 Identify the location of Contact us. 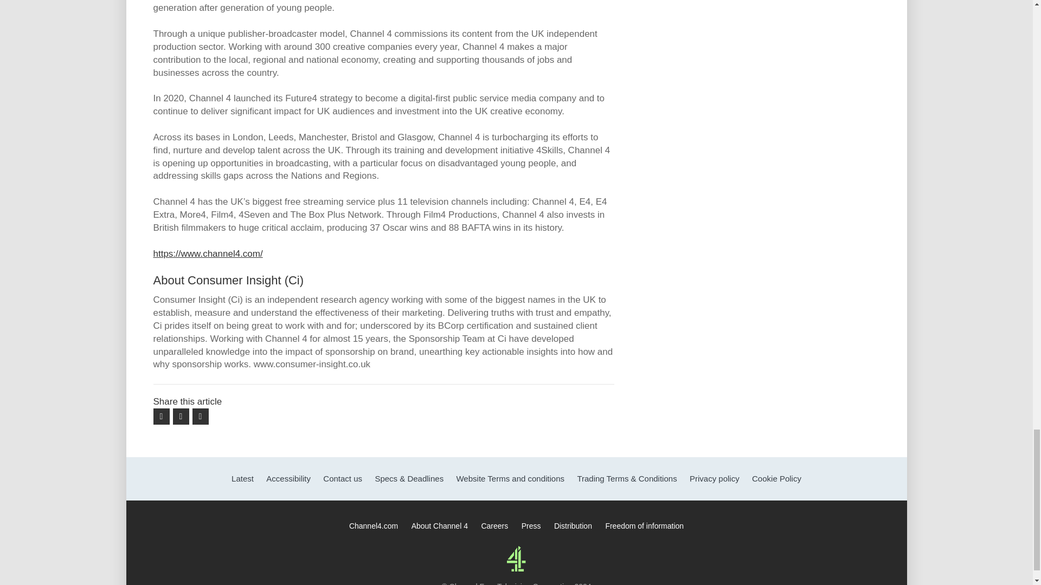
(342, 479).